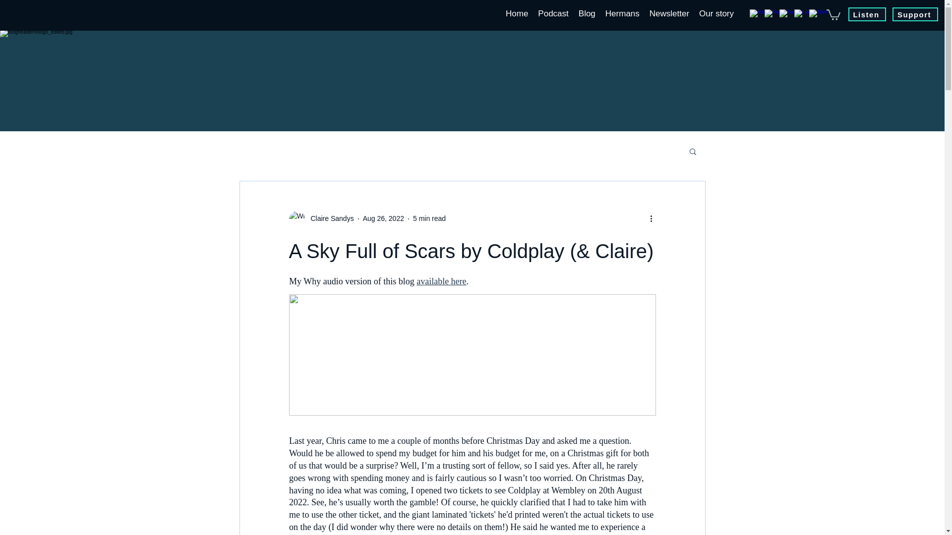  What do you see at coordinates (587, 14) in the screenshot?
I see `Blog` at bounding box center [587, 14].